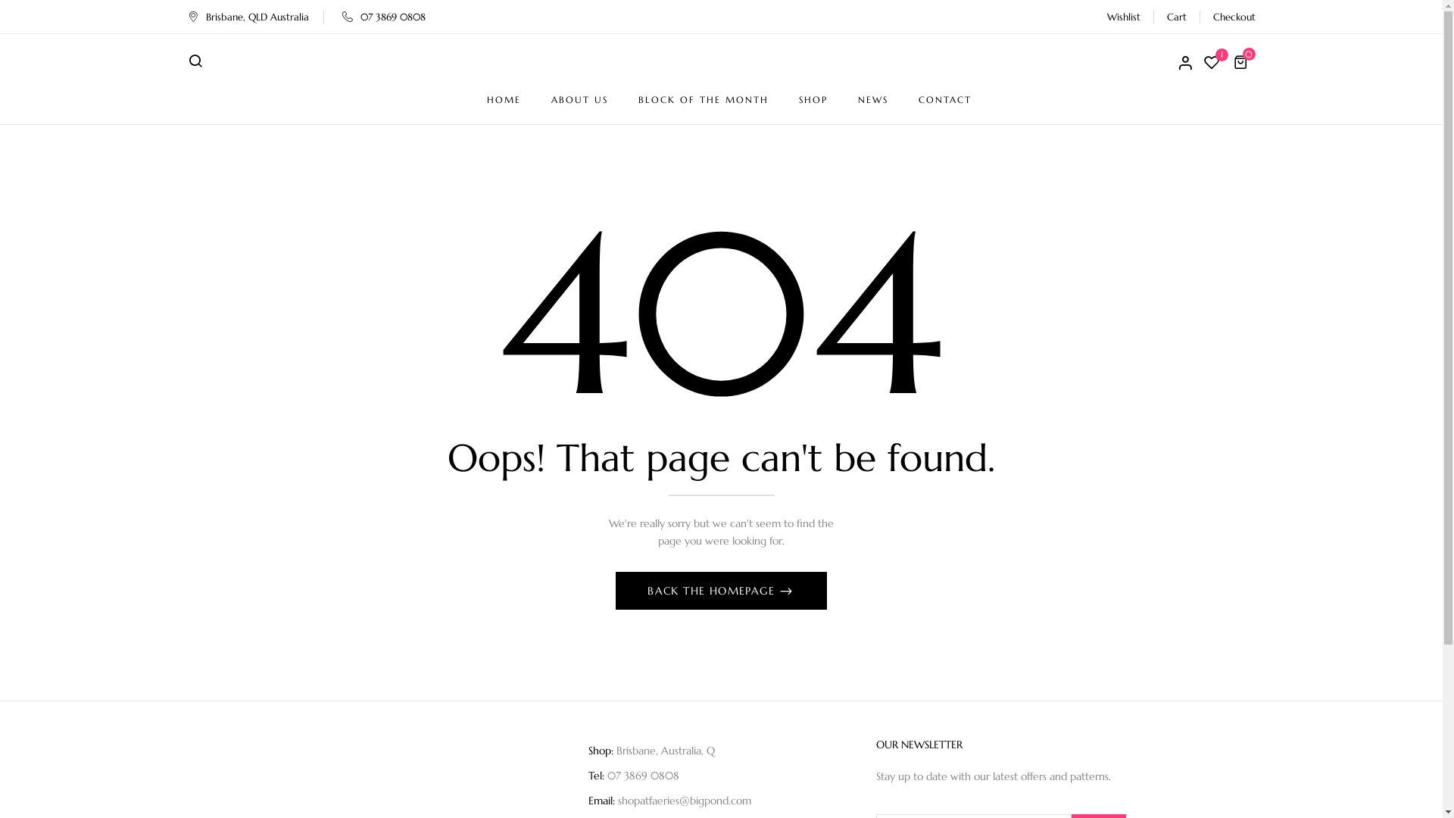 This screenshot has width=1454, height=818. What do you see at coordinates (1124, 17) in the screenshot?
I see `Wishlist` at bounding box center [1124, 17].